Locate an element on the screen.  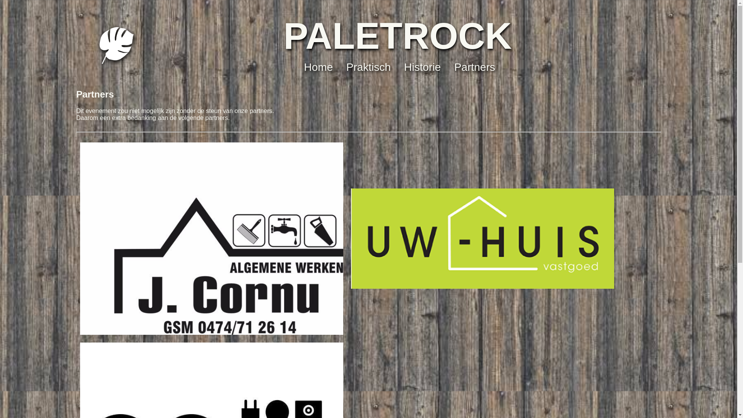
Home is located at coordinates (319, 67).